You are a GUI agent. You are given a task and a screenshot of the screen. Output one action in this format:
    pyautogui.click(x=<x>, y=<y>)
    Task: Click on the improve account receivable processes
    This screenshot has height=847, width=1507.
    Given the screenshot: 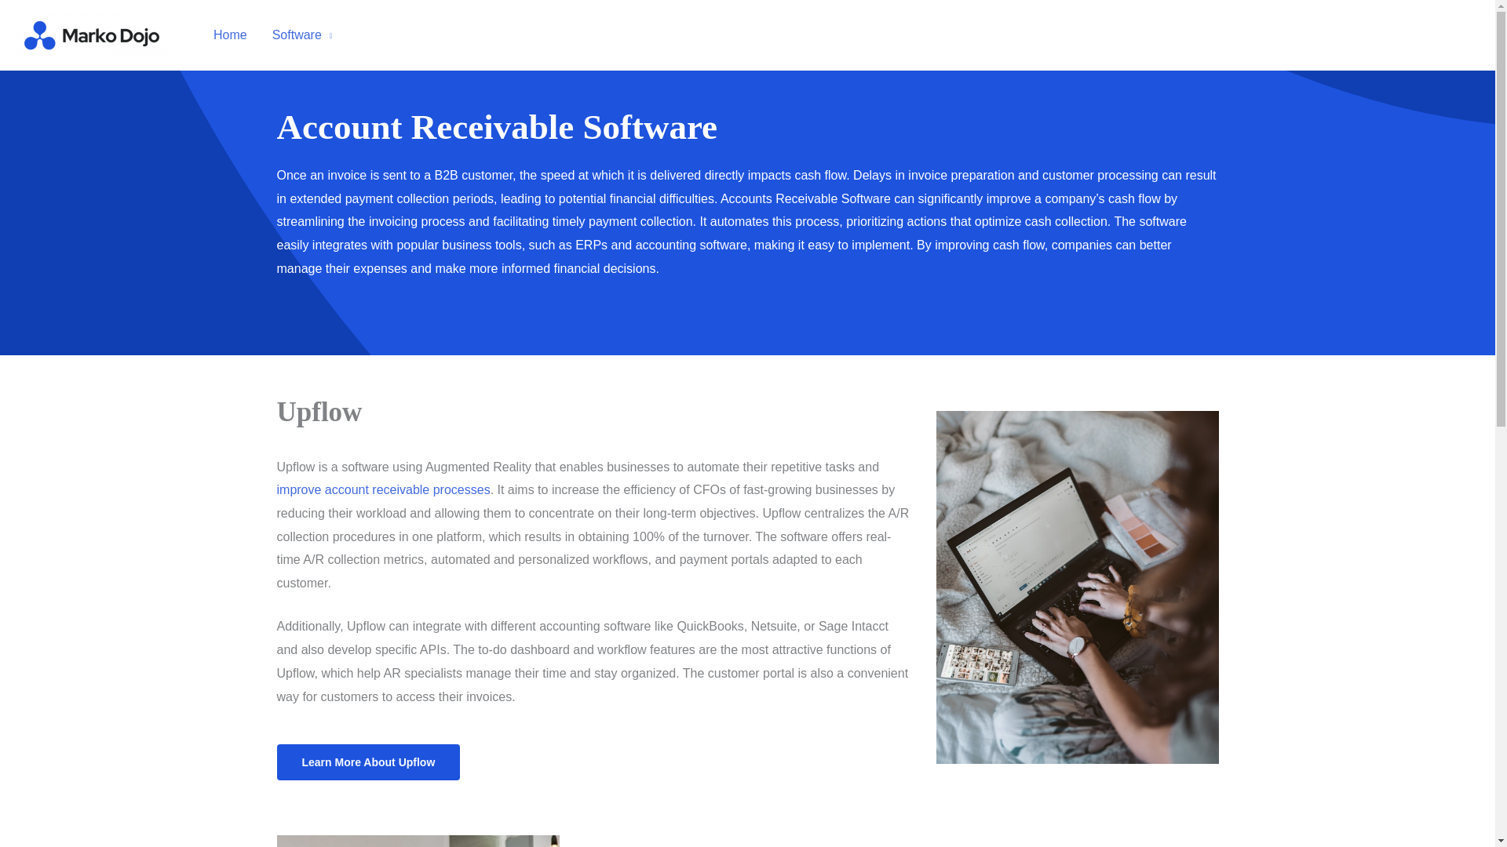 What is the action you would take?
    pyautogui.click(x=383, y=489)
    